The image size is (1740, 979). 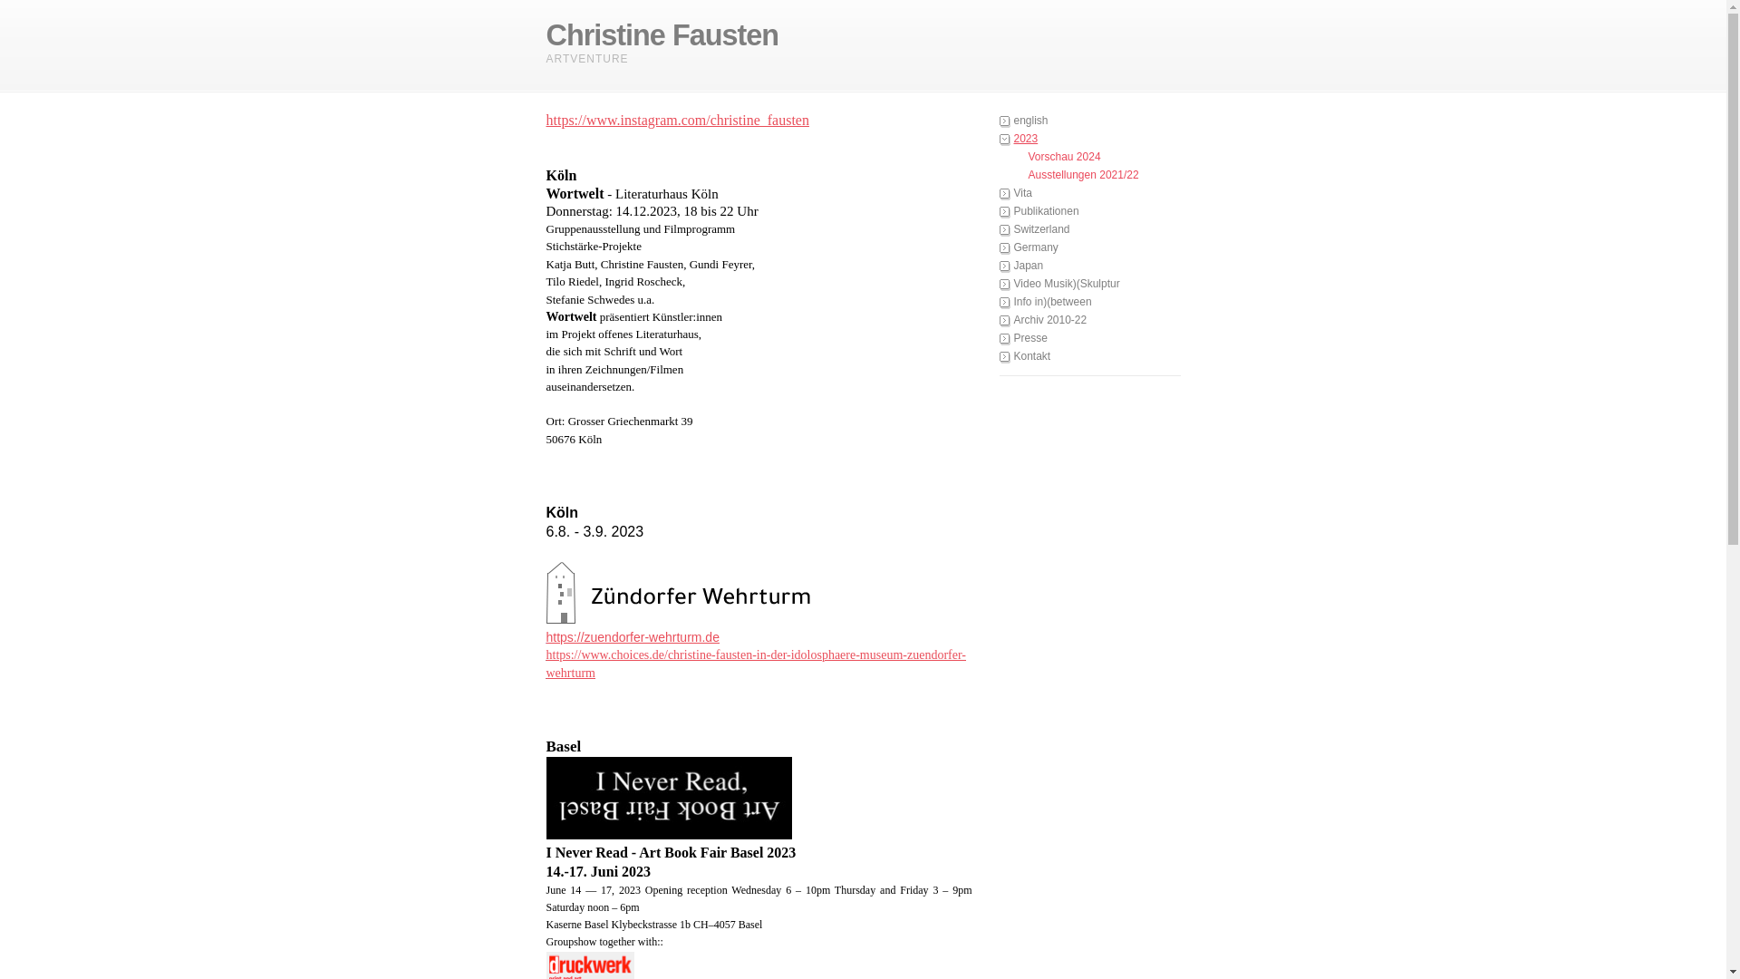 I want to click on 2023, so click(x=1089, y=140).